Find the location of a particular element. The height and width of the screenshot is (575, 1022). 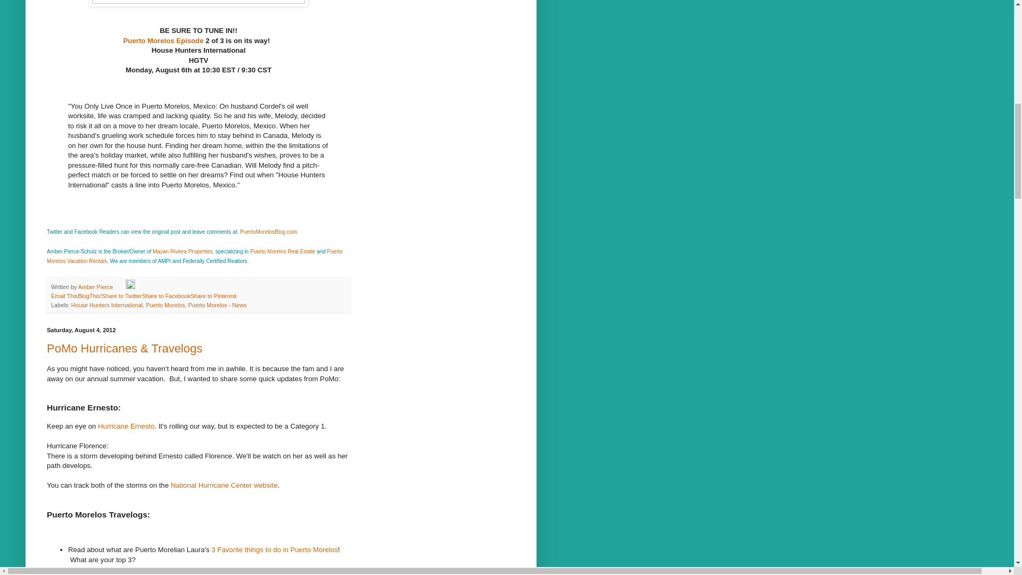

Email This is located at coordinates (64, 295).